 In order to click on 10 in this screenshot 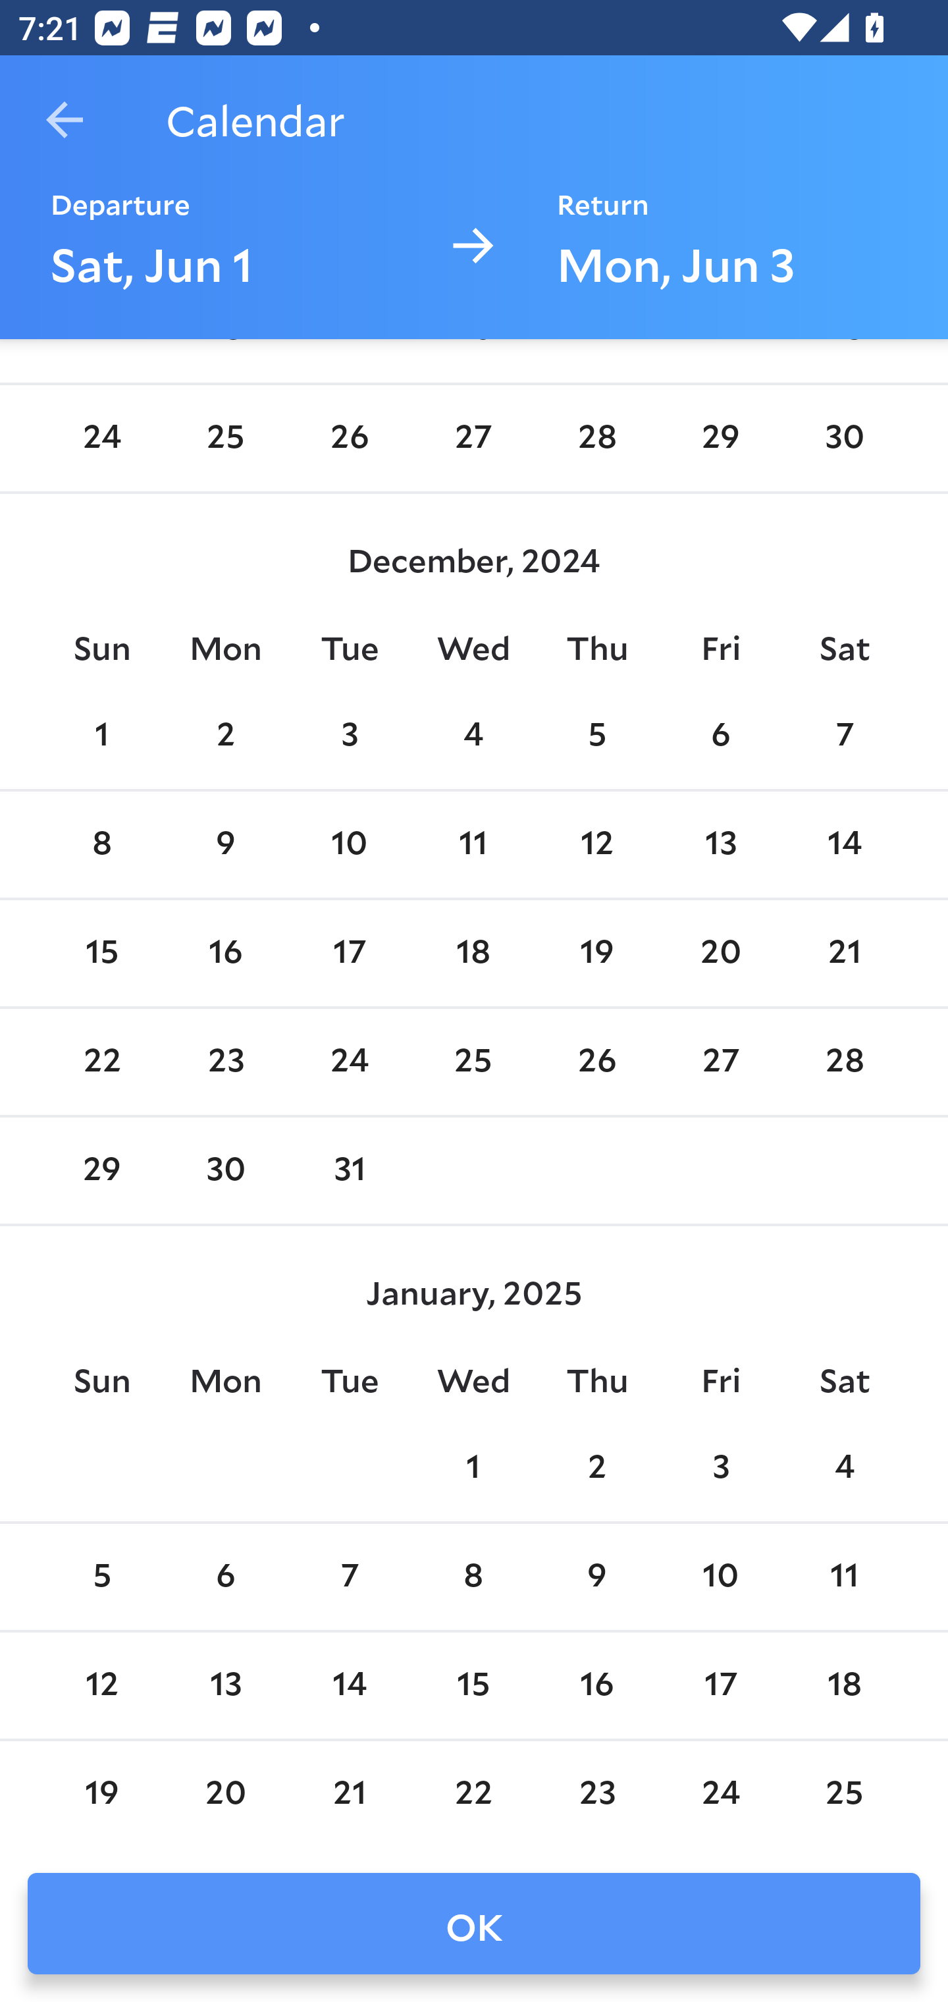, I will do `click(720, 1577)`.